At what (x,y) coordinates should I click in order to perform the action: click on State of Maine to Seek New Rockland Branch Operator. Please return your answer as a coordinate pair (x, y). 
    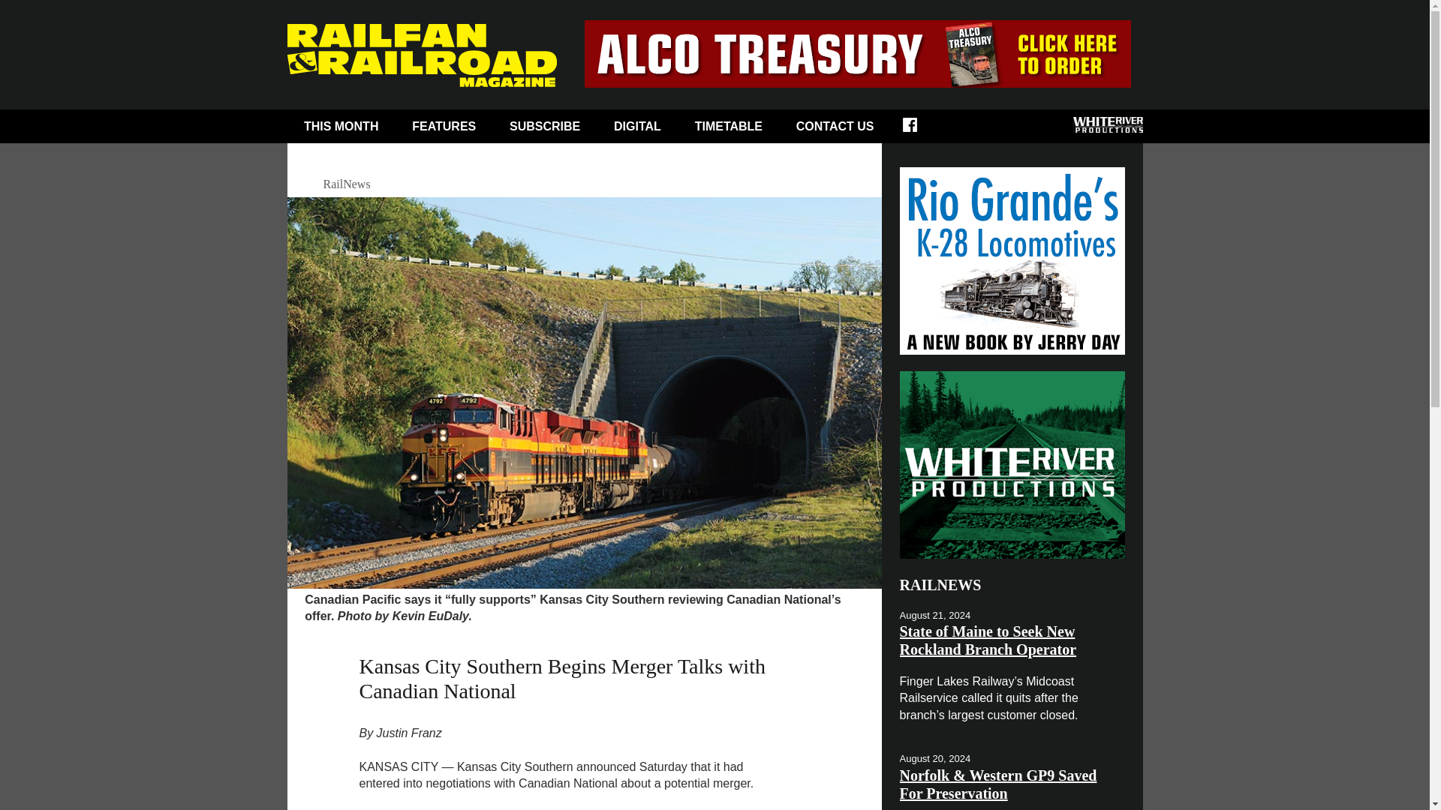
    Looking at the image, I should click on (988, 640).